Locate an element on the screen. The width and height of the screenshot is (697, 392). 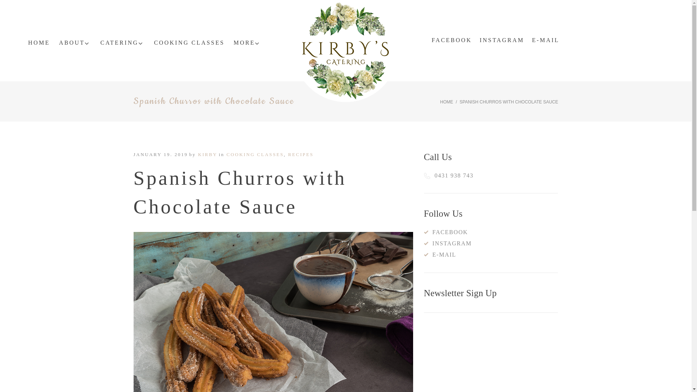
E-MAIL is located at coordinates (440, 255).